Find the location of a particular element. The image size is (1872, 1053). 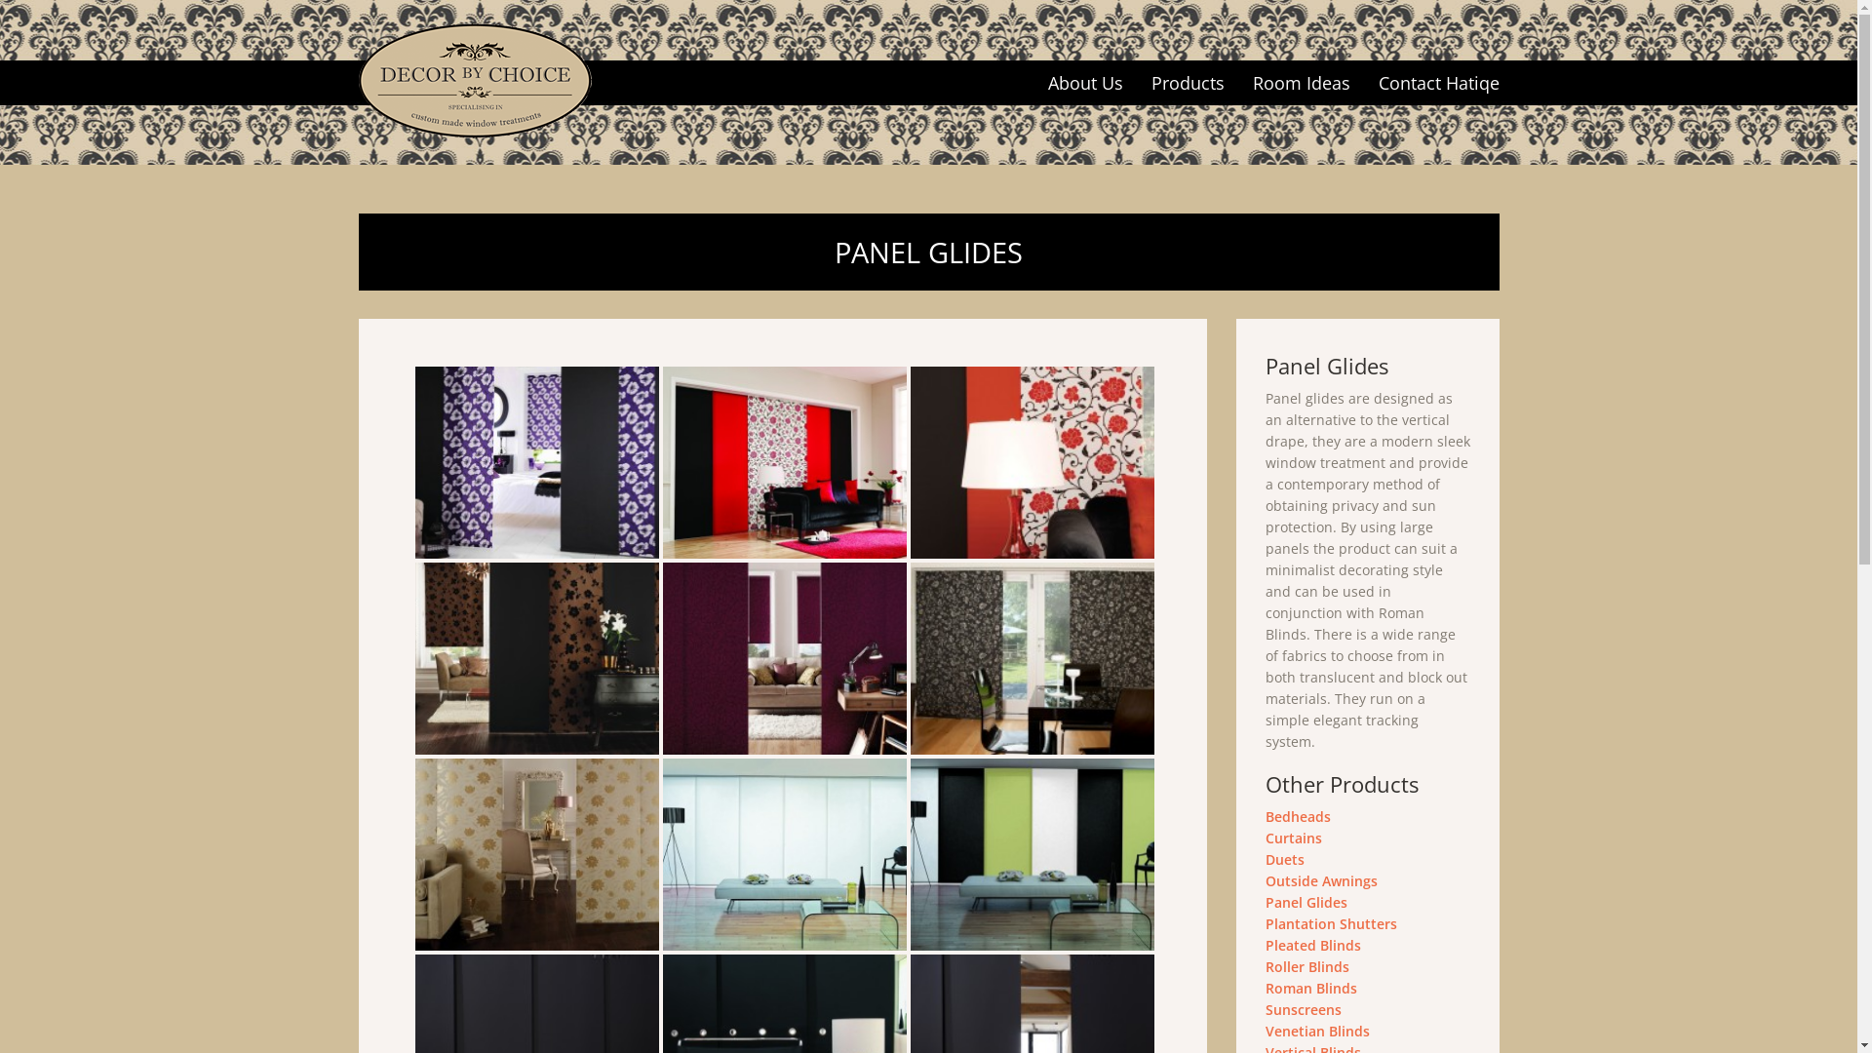

Curtains & Blinds Victor Harbor is located at coordinates (476, 81).